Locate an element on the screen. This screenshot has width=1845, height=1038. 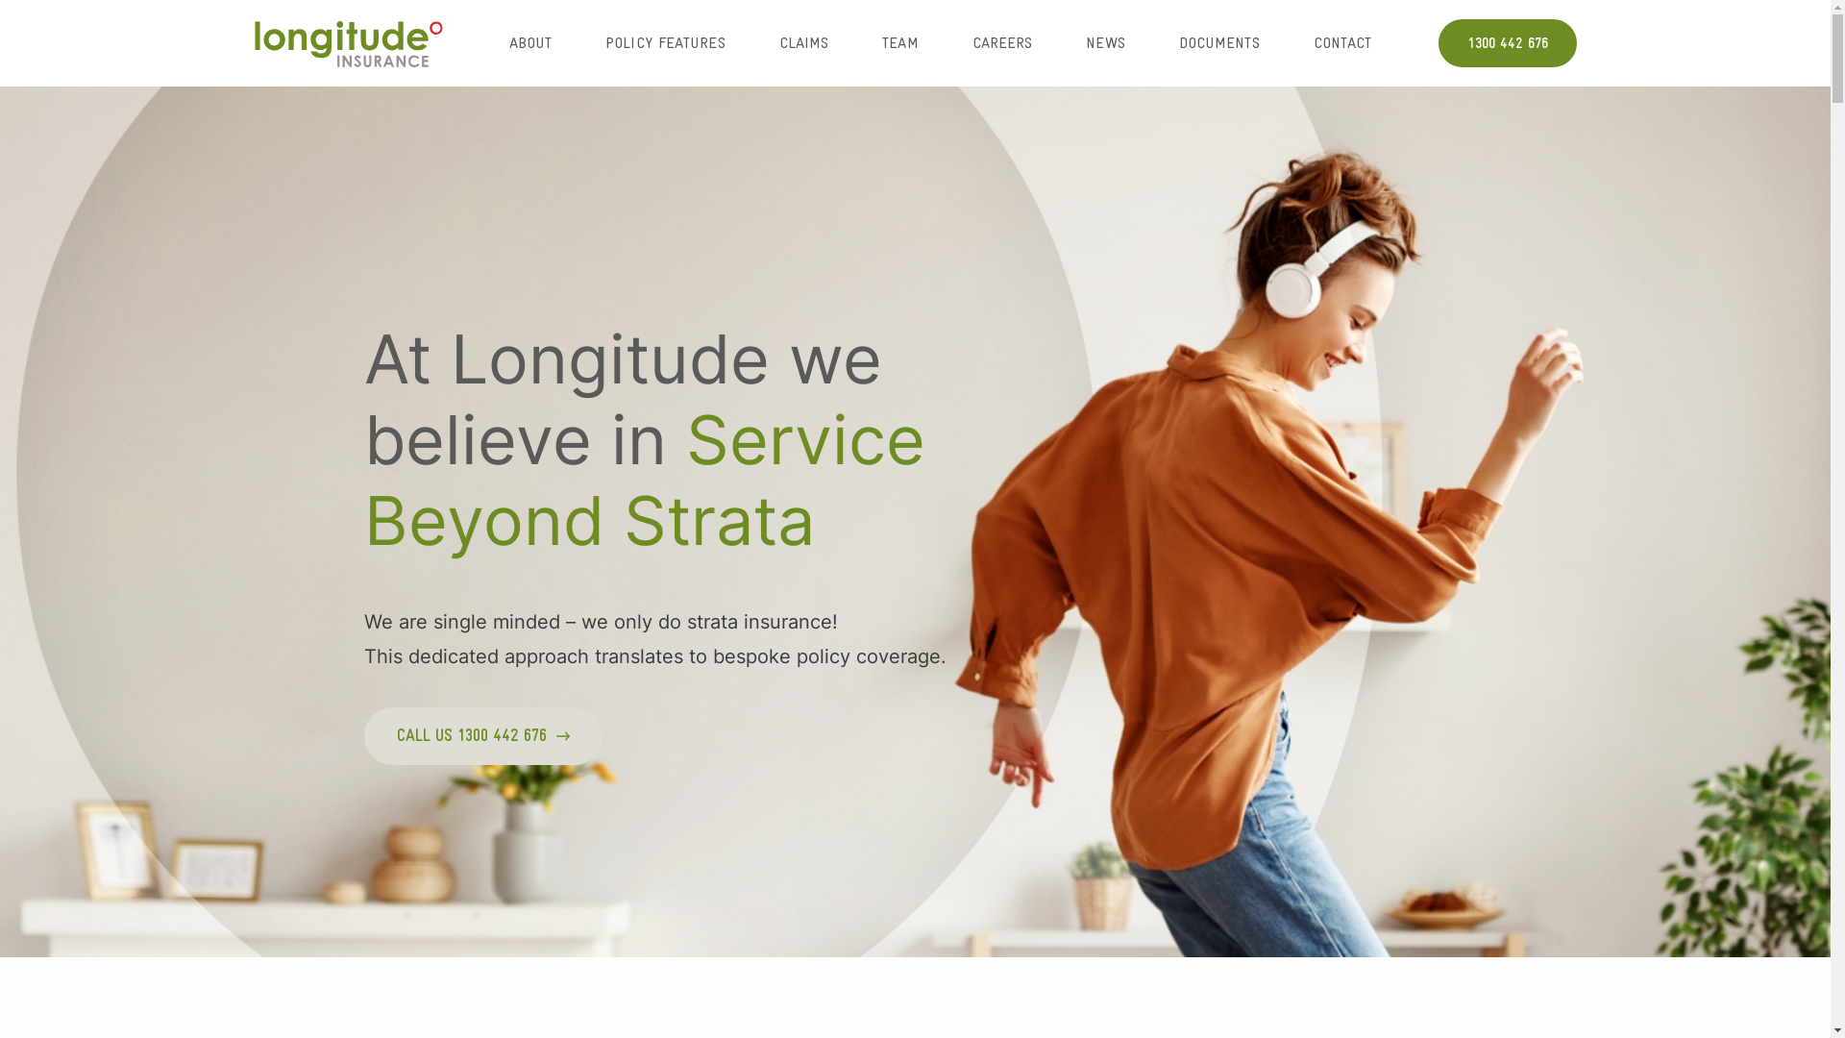
POLICY FEATURES is located at coordinates (665, 43).